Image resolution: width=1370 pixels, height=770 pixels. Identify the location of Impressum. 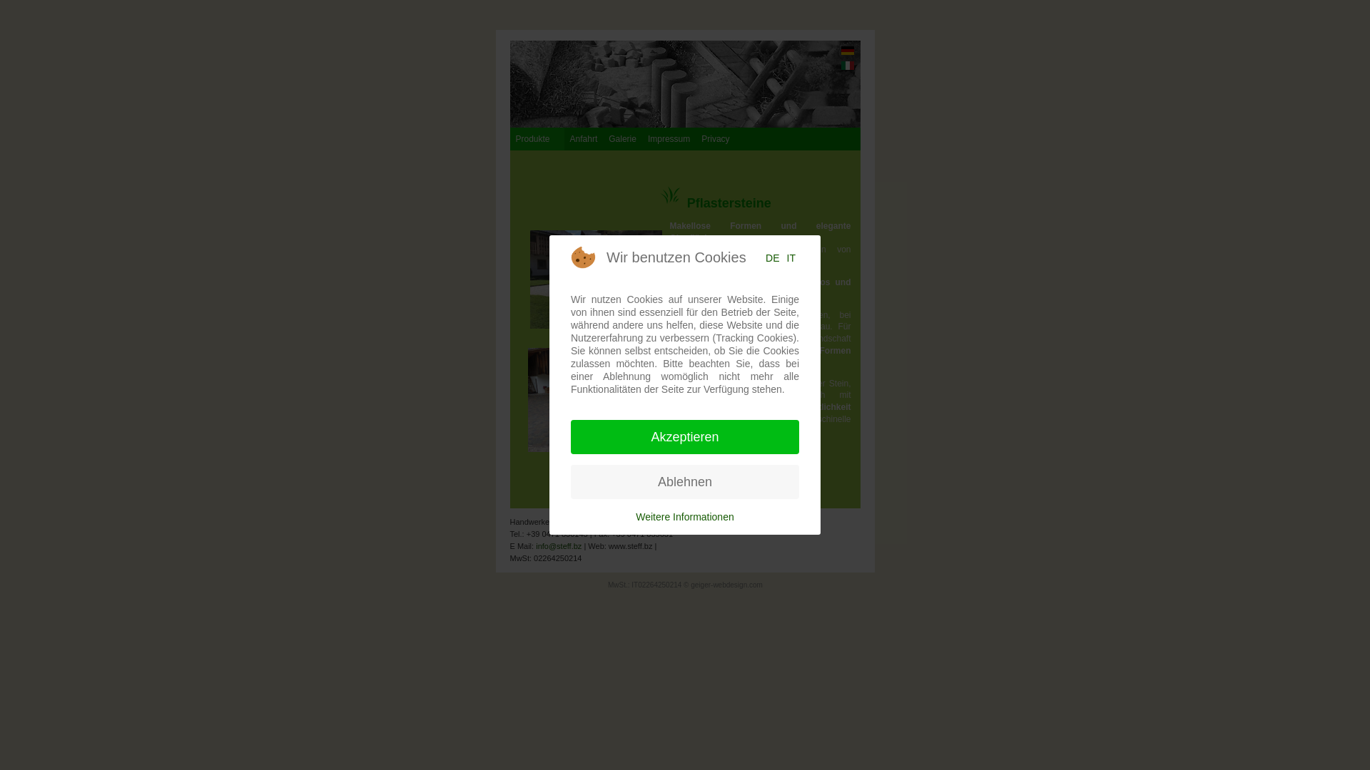
(669, 138).